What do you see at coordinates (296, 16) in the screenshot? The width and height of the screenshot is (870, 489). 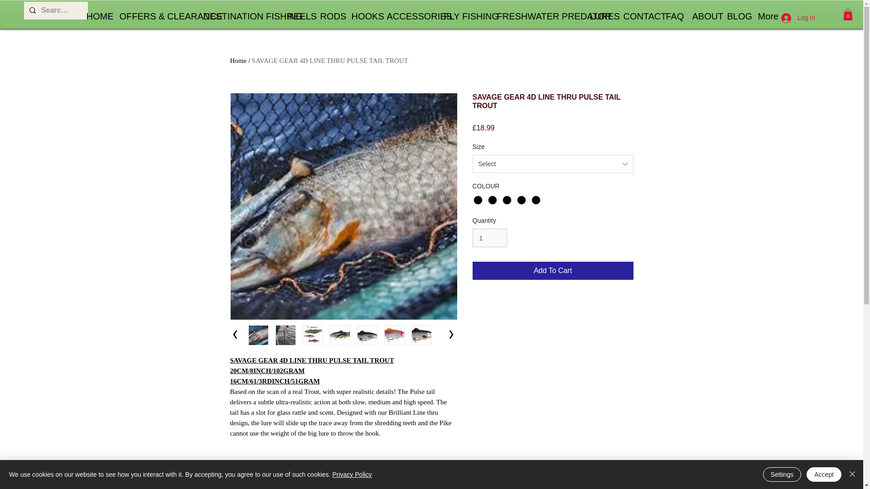 I see `REELS` at bounding box center [296, 16].